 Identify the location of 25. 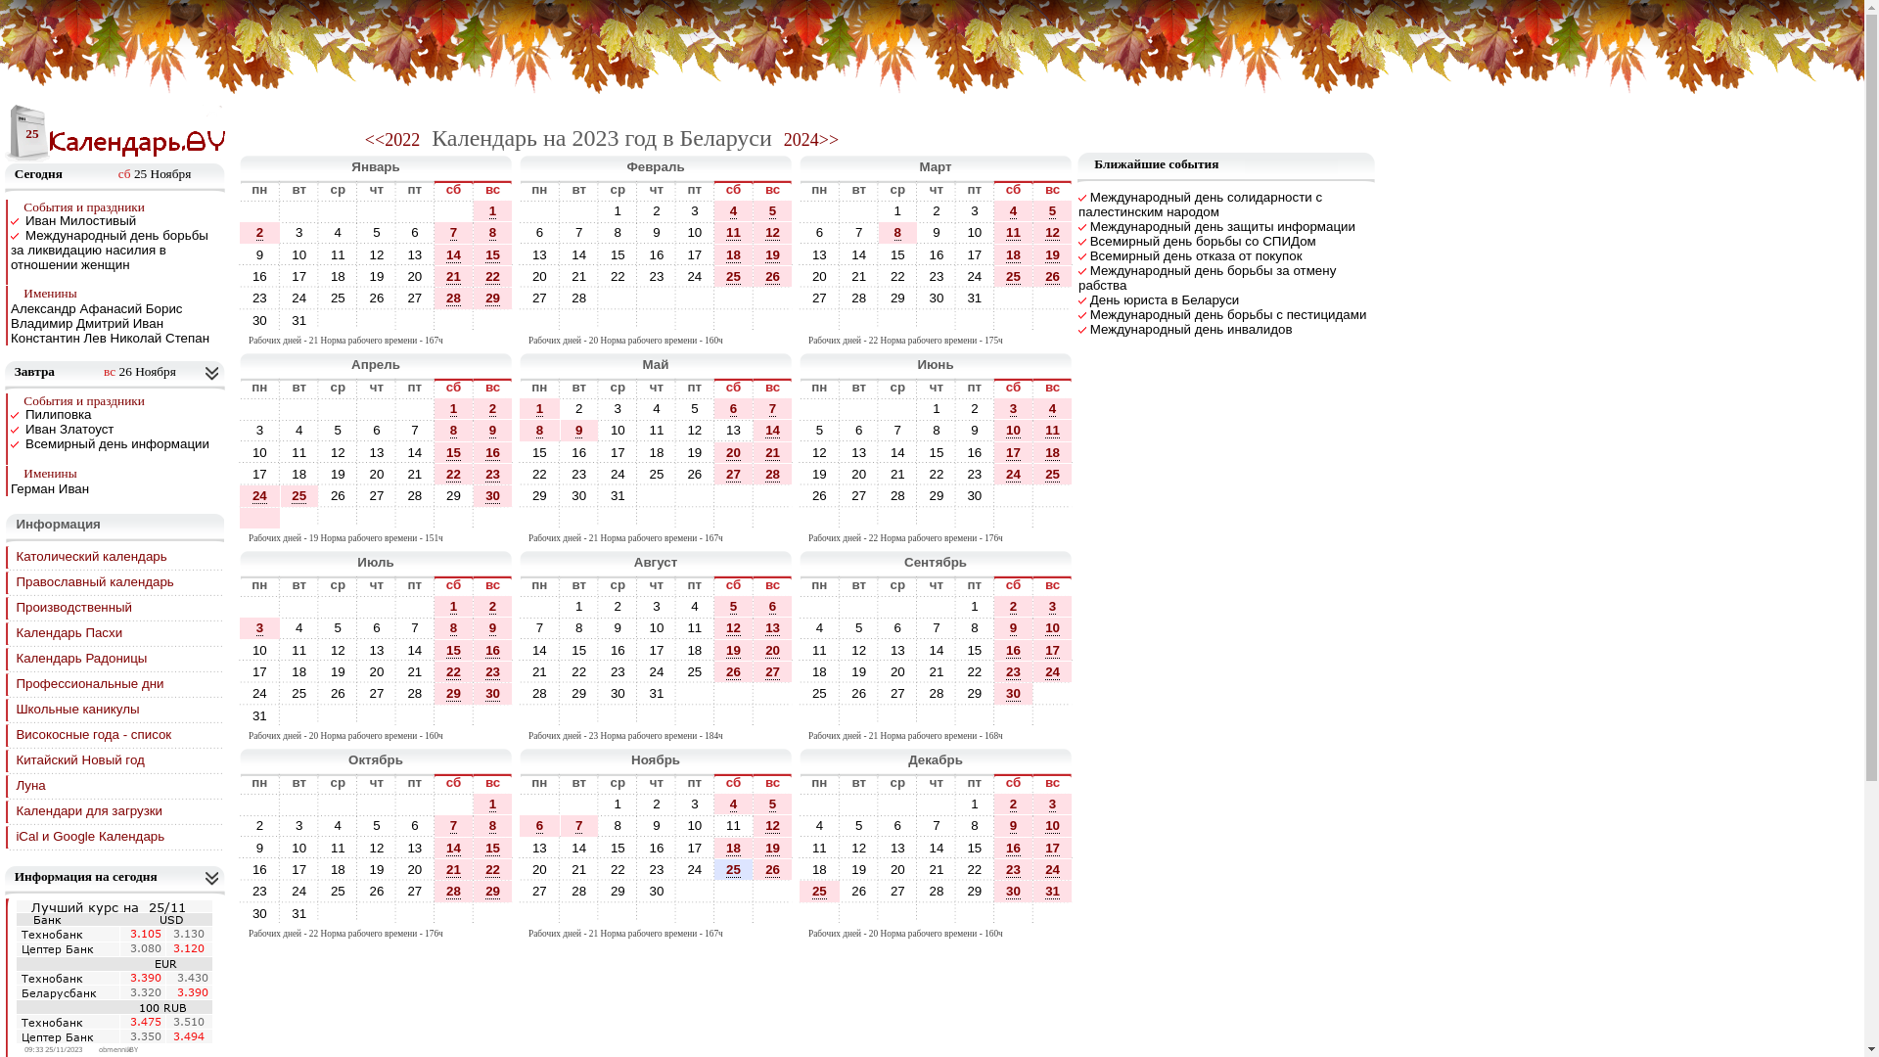
(339, 298).